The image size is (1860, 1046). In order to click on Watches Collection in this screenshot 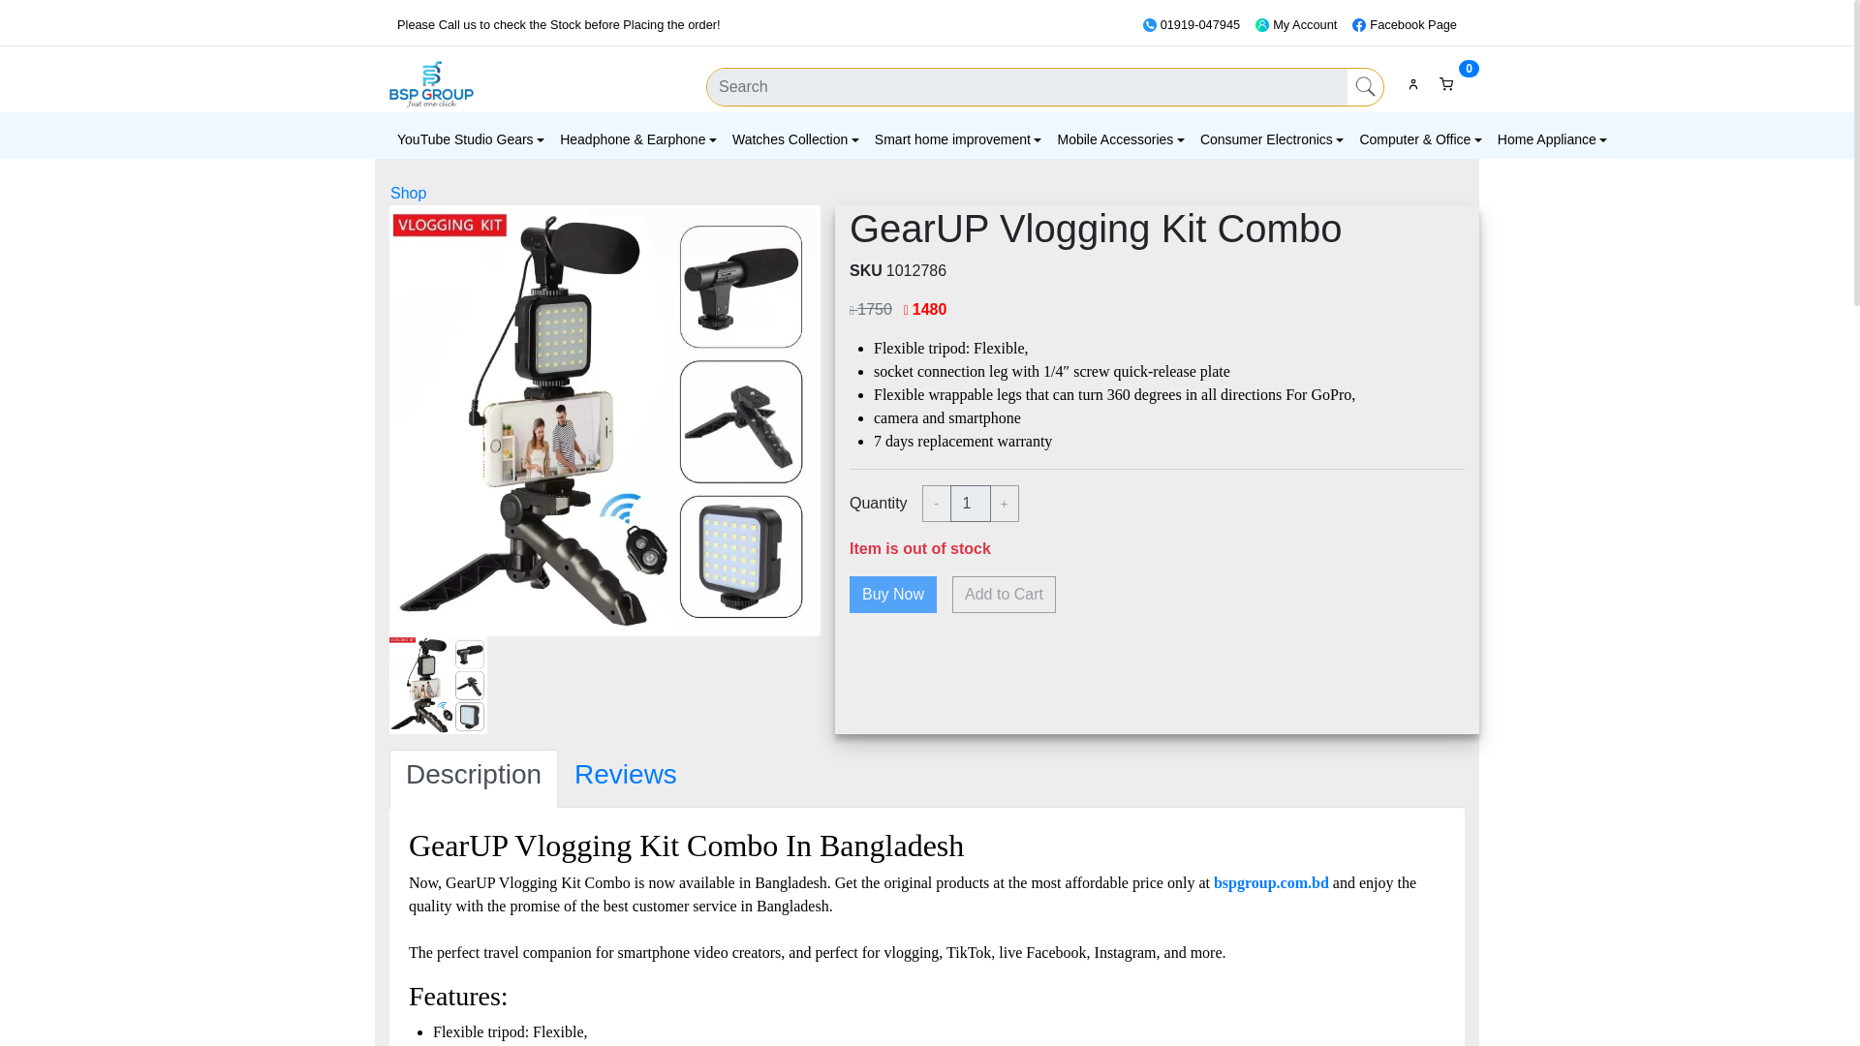, I will do `click(795, 140)`.